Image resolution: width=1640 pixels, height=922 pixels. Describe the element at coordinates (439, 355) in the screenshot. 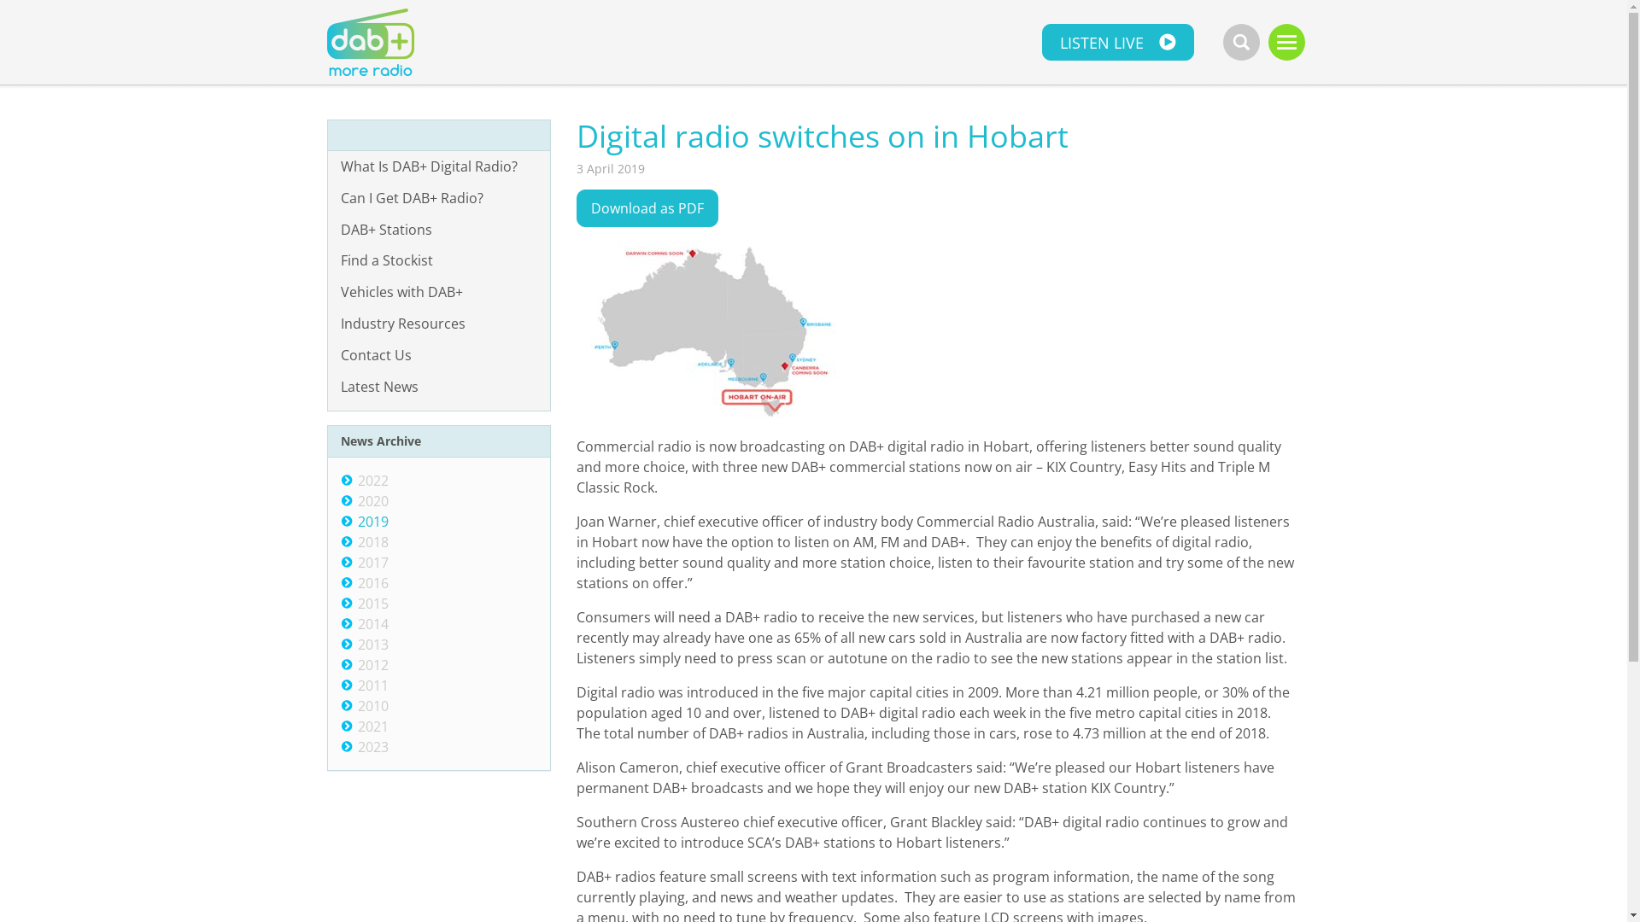

I see `Contact Us` at that location.